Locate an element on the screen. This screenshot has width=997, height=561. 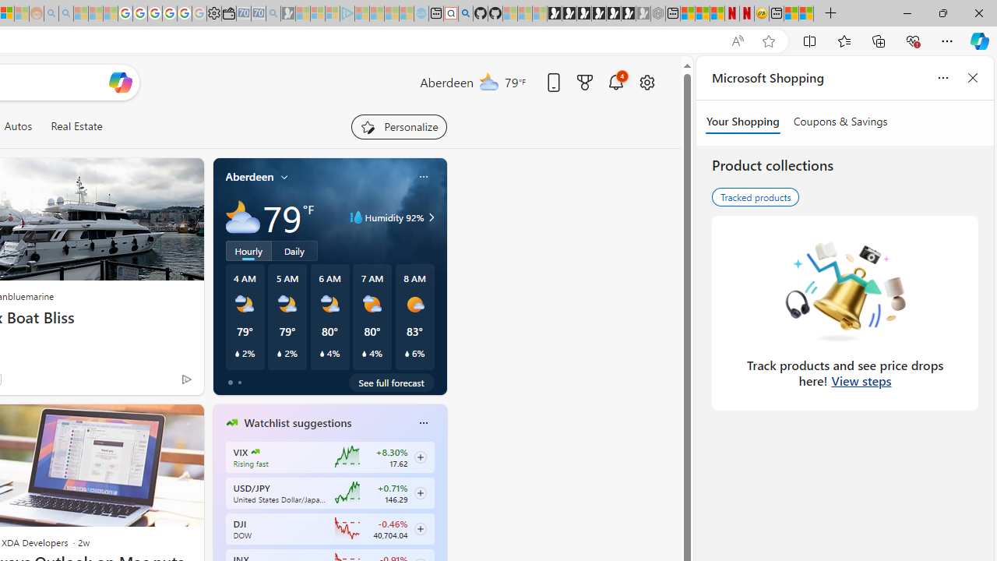
Hide this story is located at coordinates (157, 422).